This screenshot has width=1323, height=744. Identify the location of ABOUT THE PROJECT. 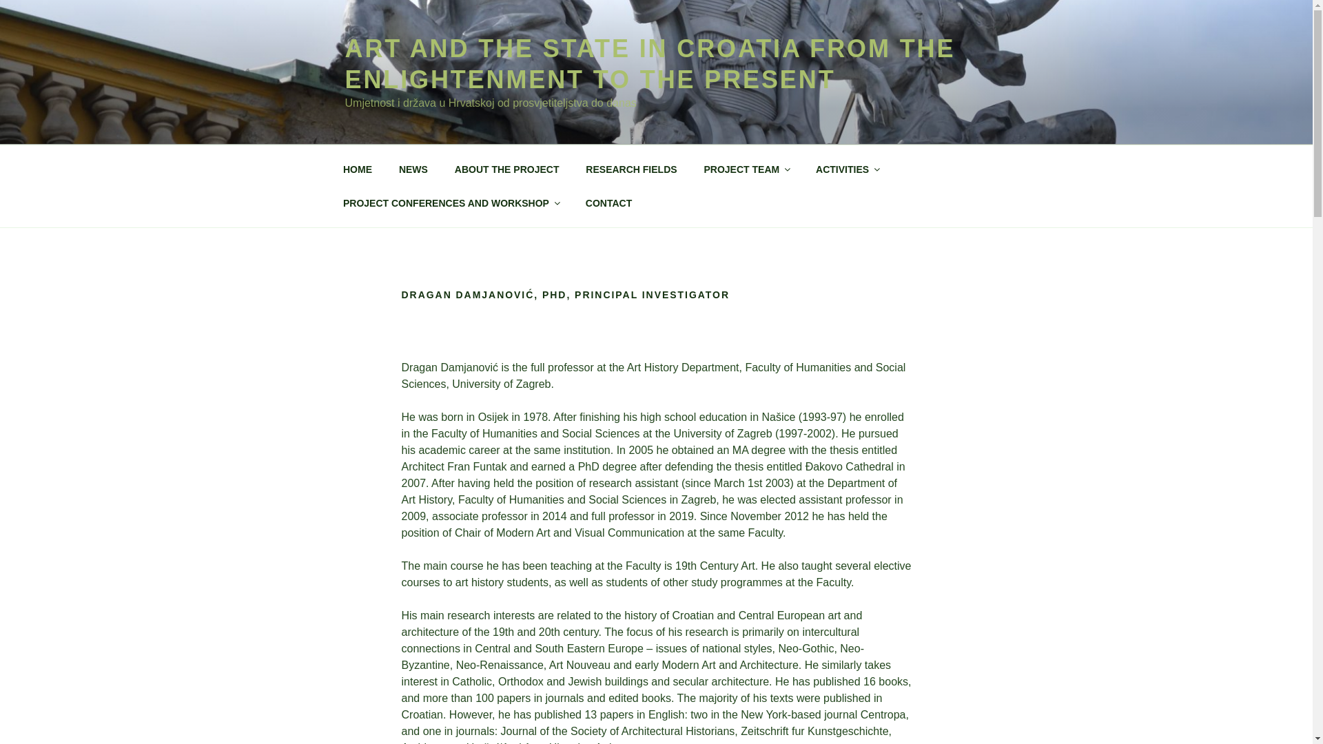
(506, 169).